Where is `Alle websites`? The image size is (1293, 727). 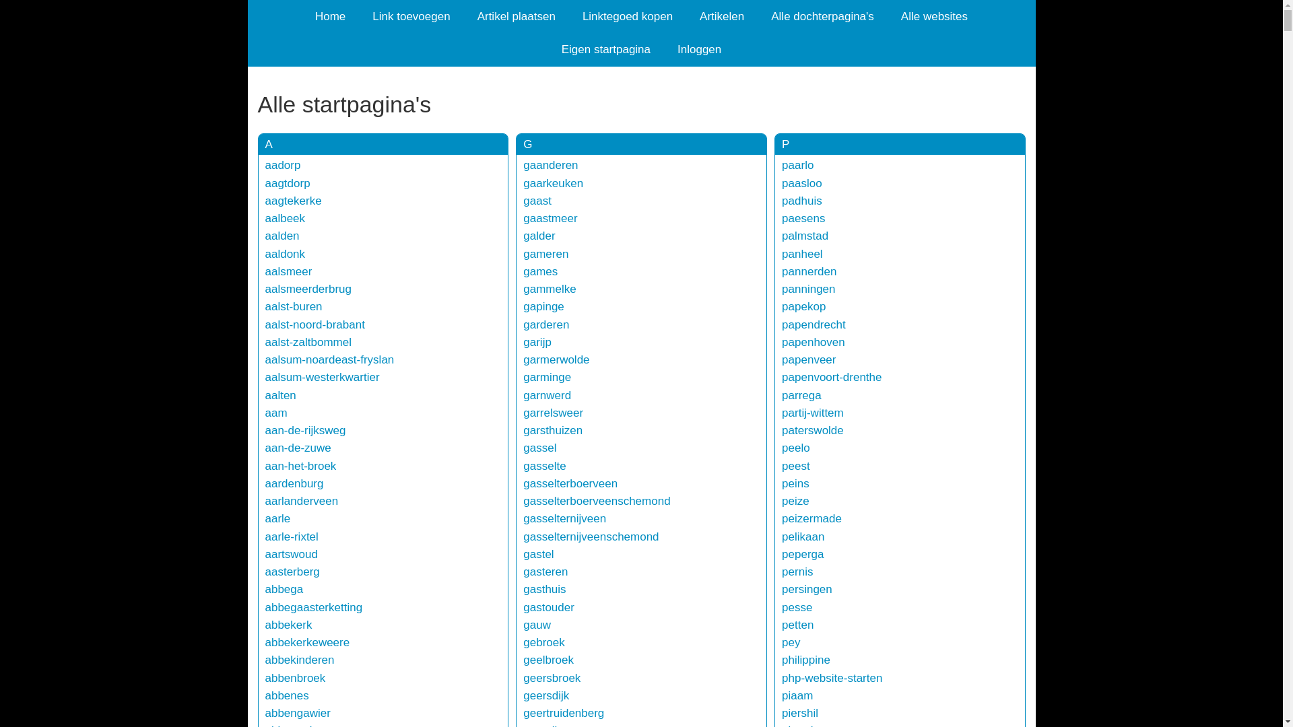 Alle websites is located at coordinates (935, 16).